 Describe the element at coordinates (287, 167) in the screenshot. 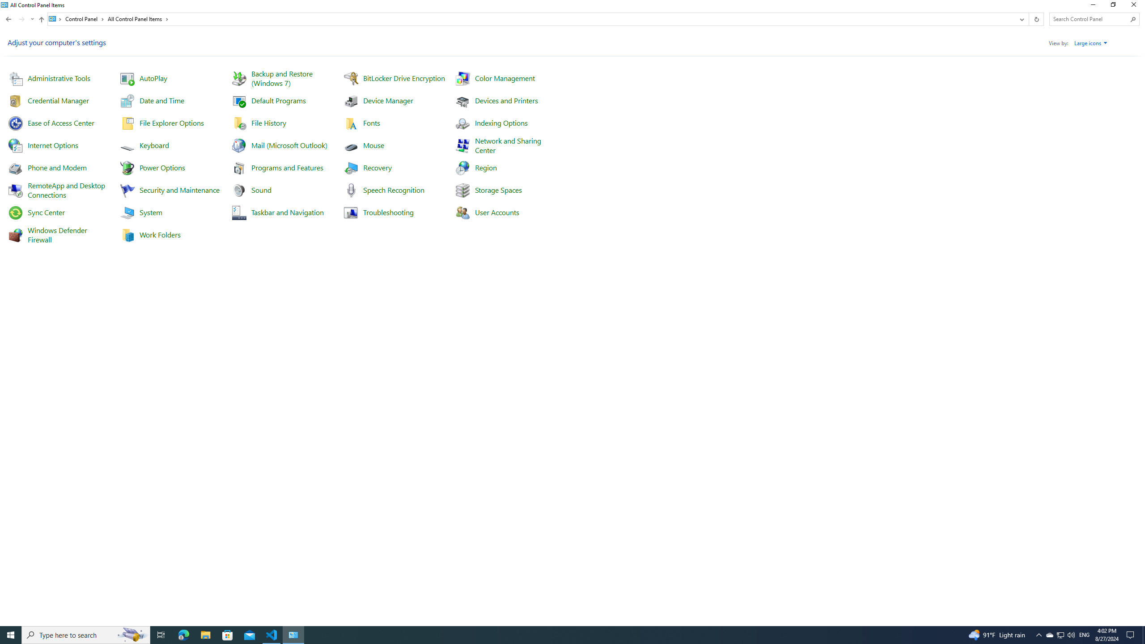

I see `Programs and Features` at that location.